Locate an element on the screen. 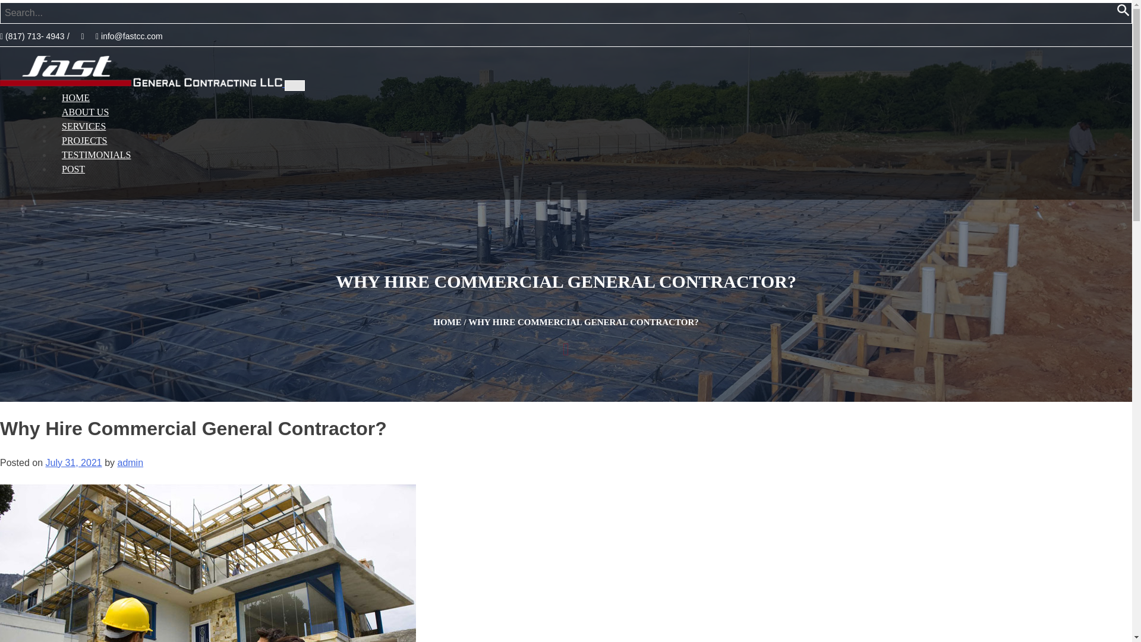 The image size is (1141, 642). admin is located at coordinates (130, 462).